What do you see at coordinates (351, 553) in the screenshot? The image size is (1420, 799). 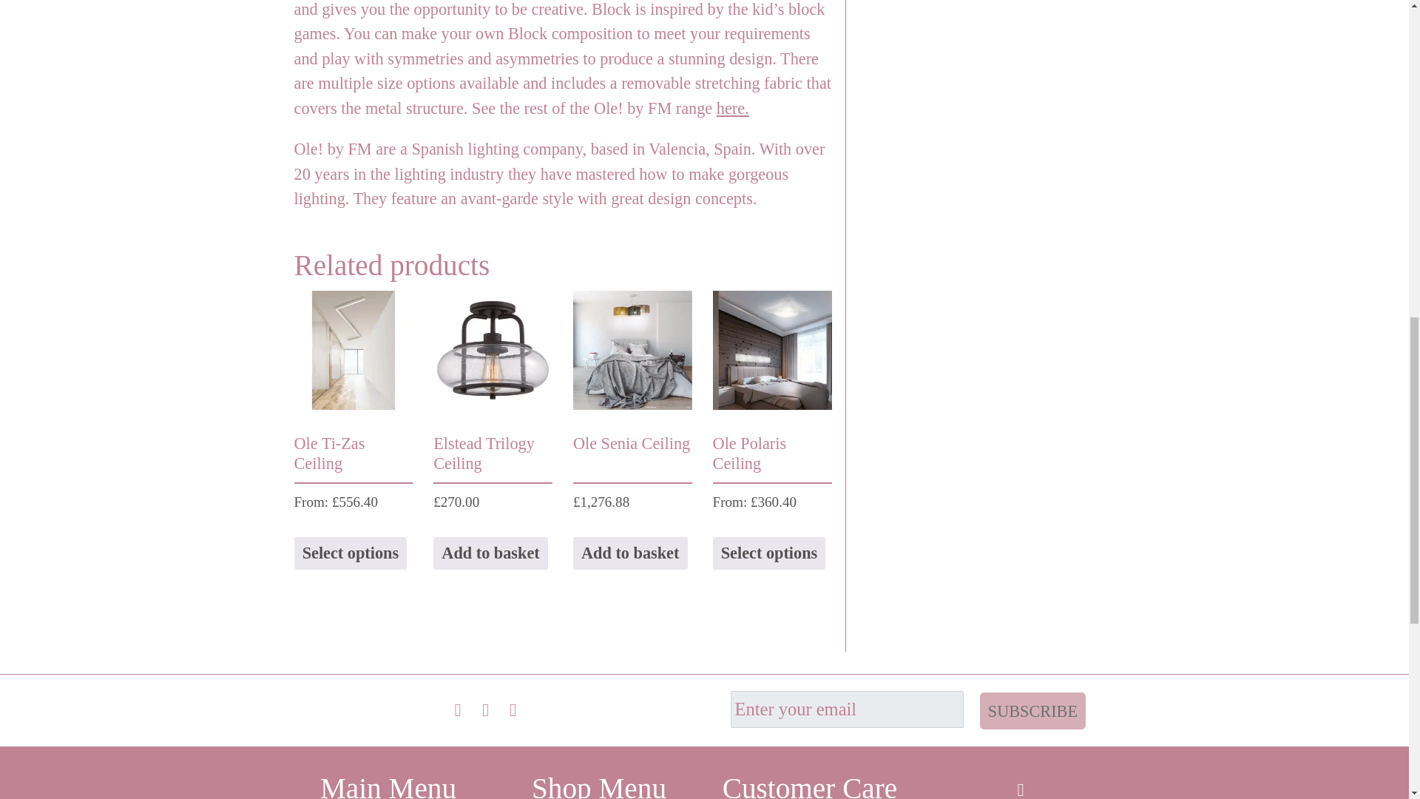 I see `Select options` at bounding box center [351, 553].